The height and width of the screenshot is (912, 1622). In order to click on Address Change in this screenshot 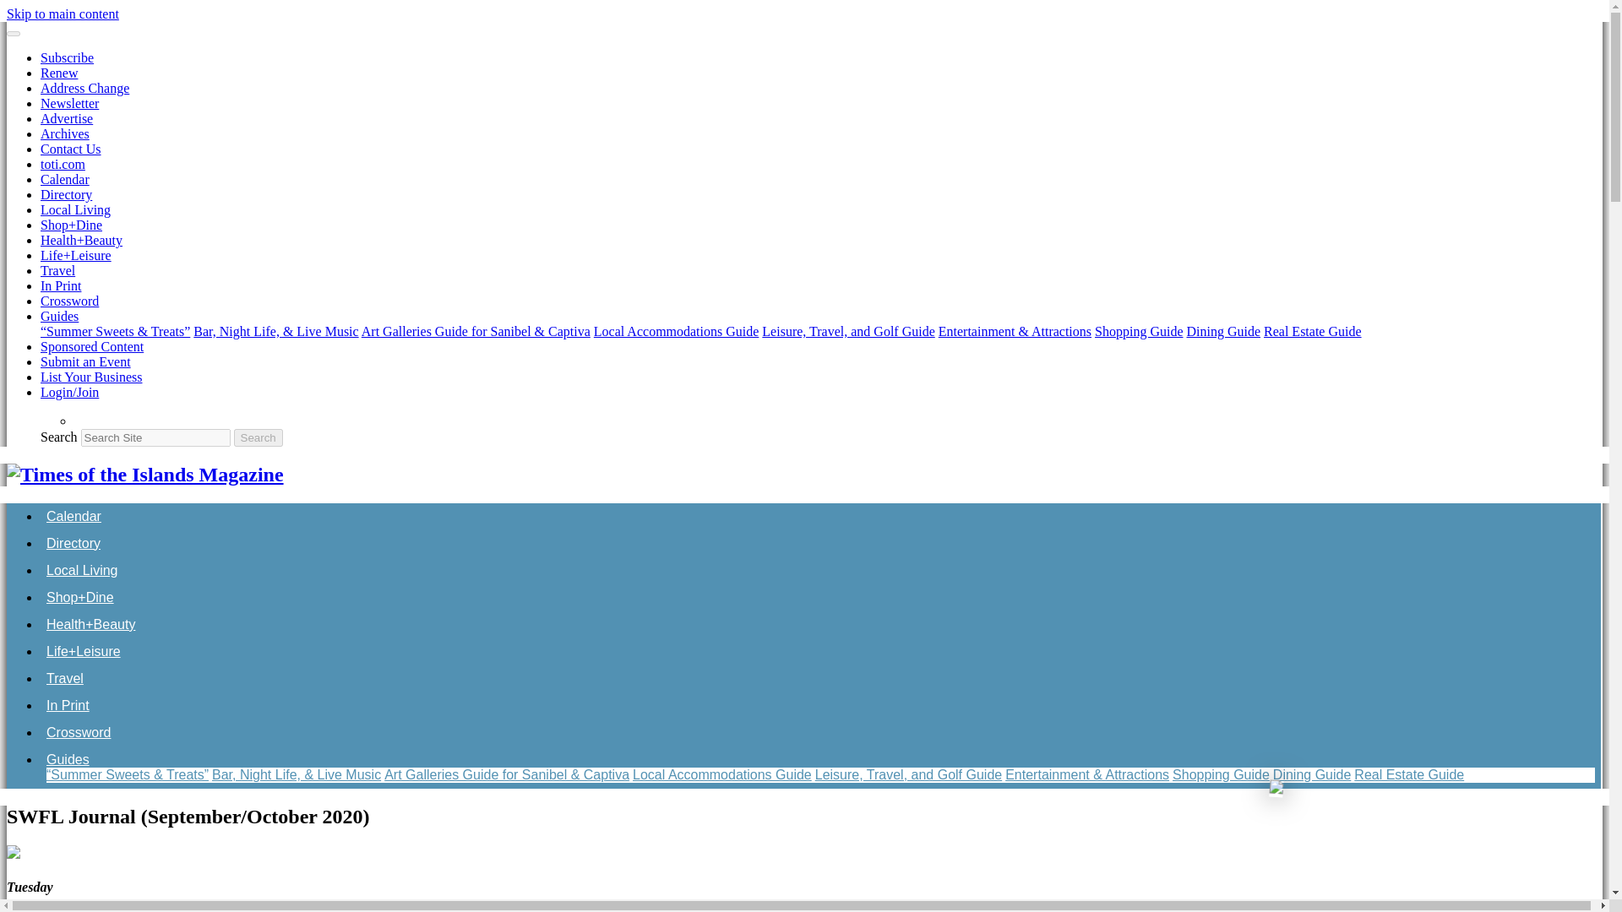, I will do `click(84, 88)`.